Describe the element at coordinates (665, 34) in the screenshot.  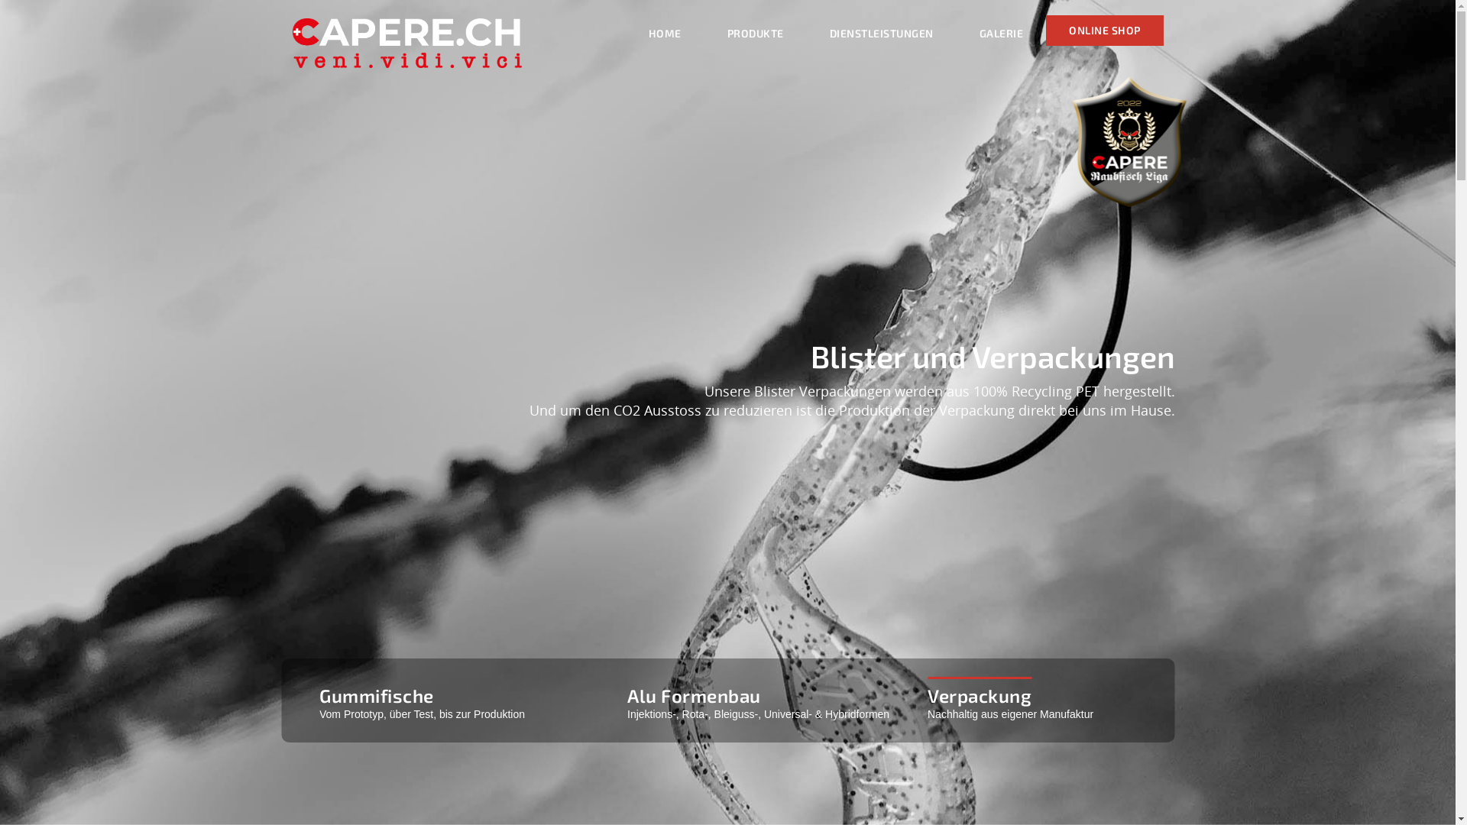
I see `HOME` at that location.